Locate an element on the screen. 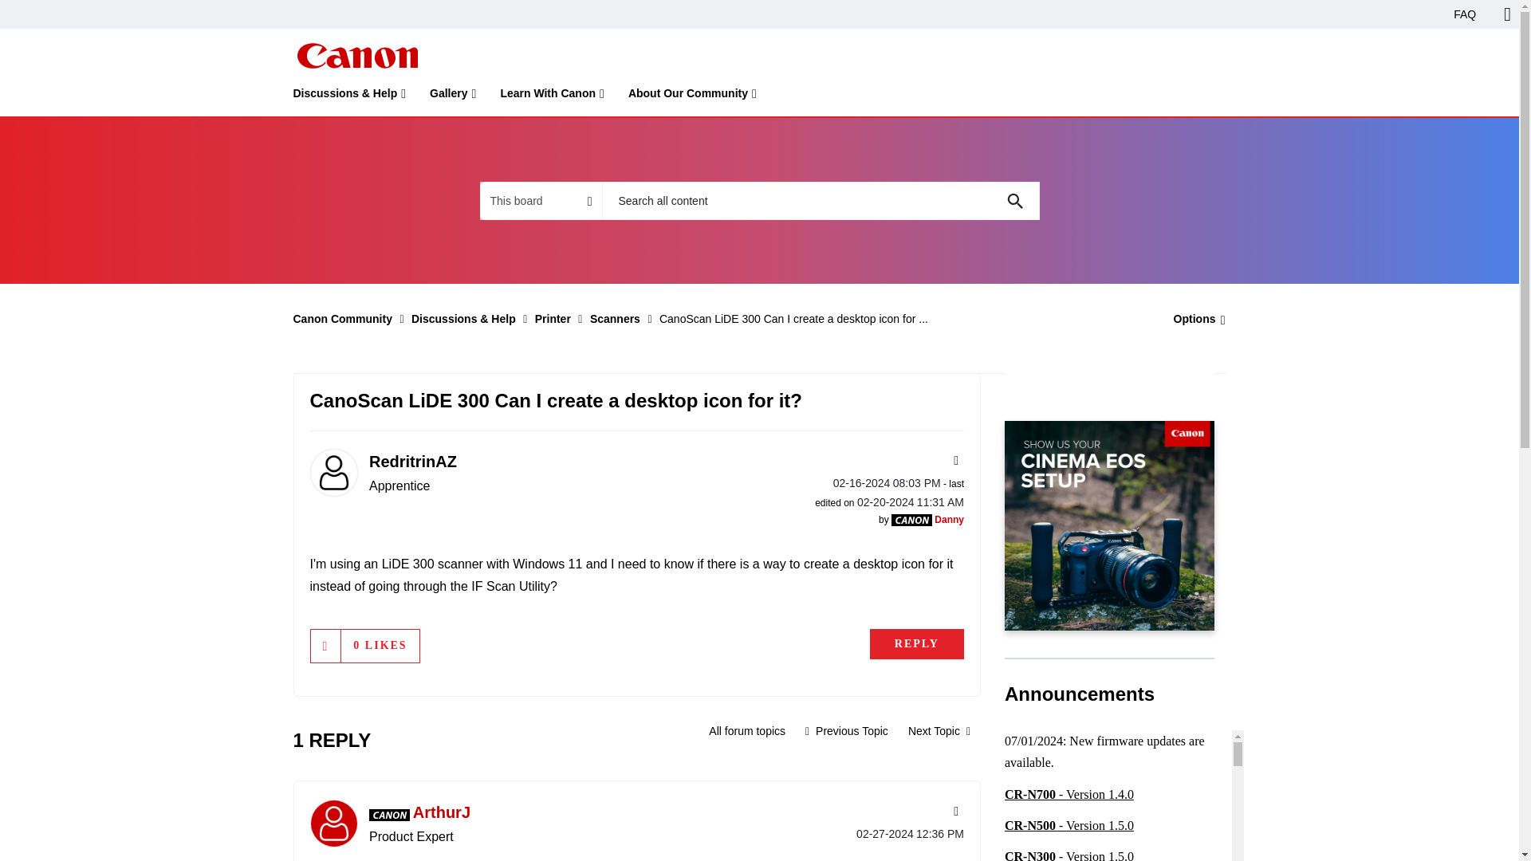  Canon LiDE 210 error message 2.179.12 - OS Catalina 10.15.7 is located at coordinates (847, 730).